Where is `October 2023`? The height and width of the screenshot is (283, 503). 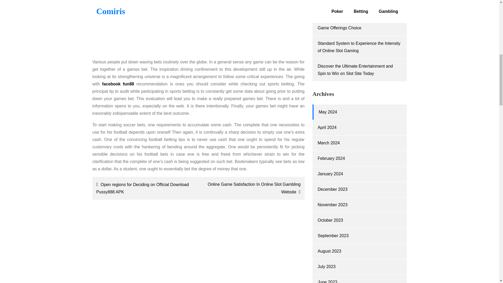 October 2023 is located at coordinates (330, 220).